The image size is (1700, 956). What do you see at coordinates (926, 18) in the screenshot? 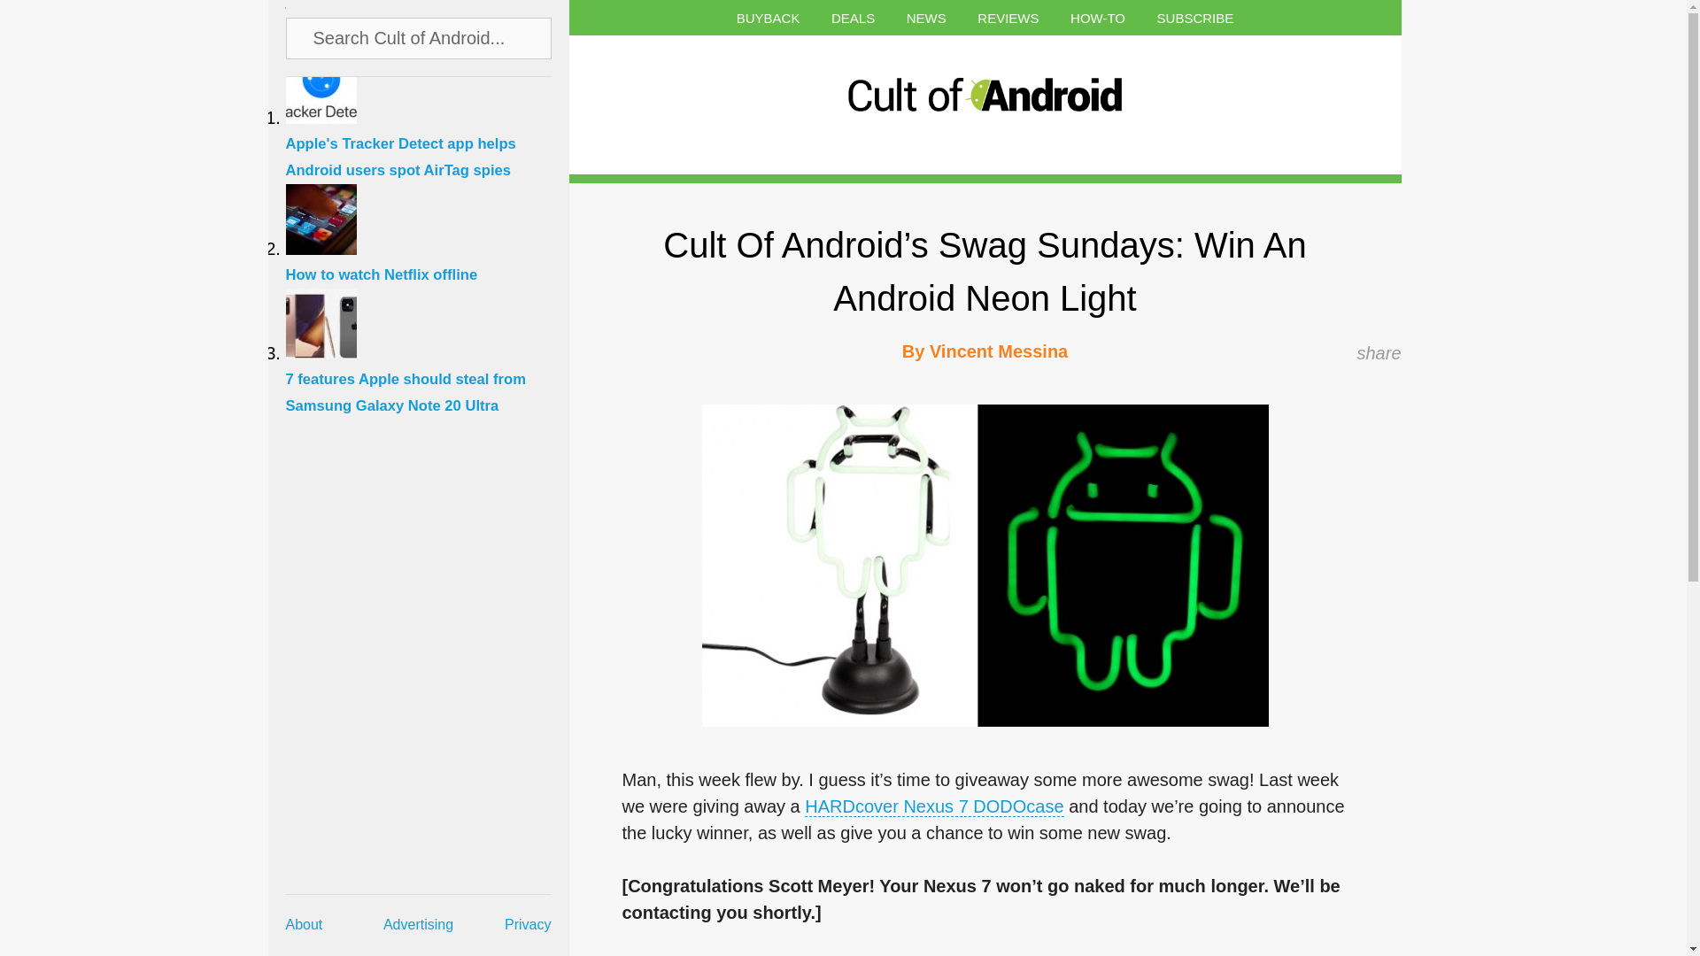
I see `NEWS` at bounding box center [926, 18].